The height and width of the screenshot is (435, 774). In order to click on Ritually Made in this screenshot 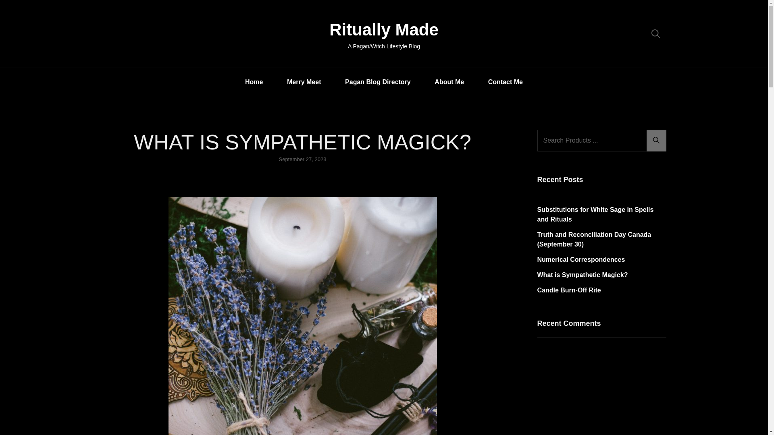, I will do `click(384, 29)`.